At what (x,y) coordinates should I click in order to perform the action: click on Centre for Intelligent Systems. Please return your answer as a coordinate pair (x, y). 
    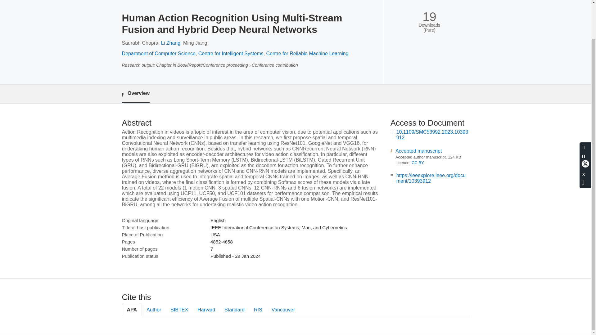
    Looking at the image, I should click on (231, 53).